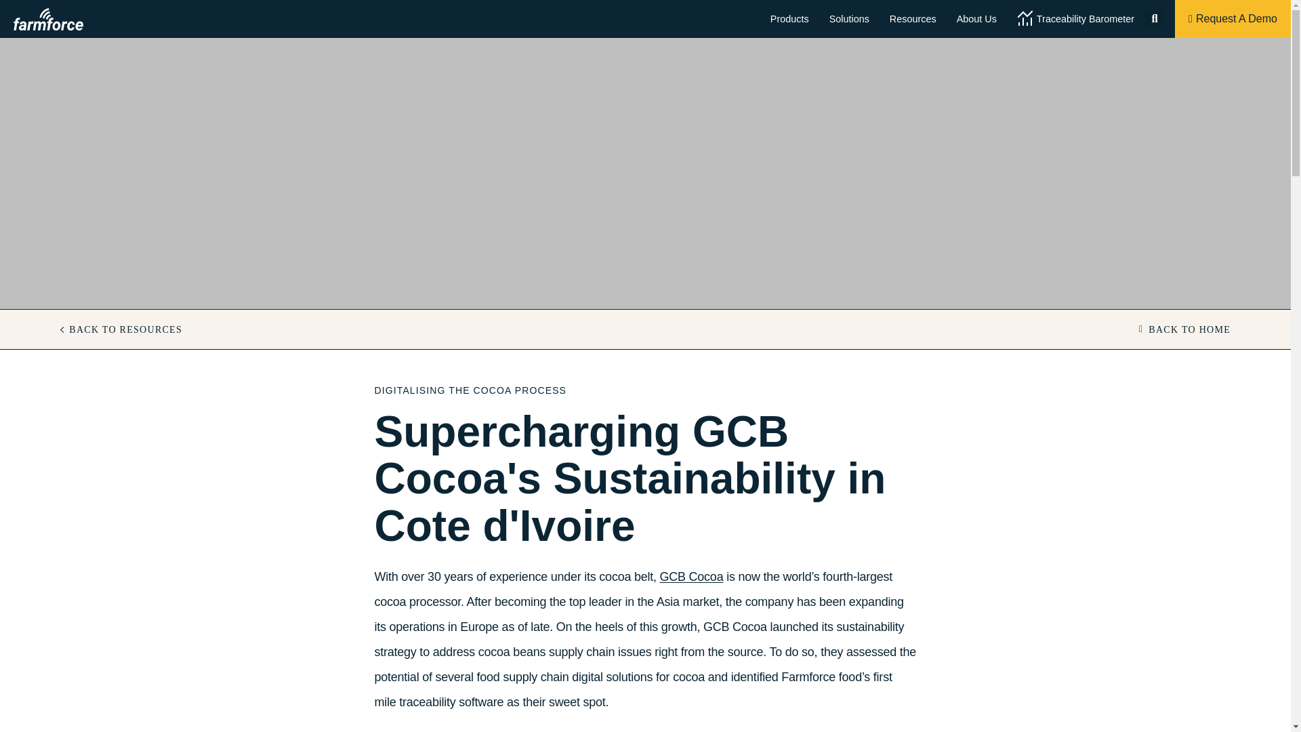 The image size is (1301, 732). I want to click on Resources, so click(912, 19).